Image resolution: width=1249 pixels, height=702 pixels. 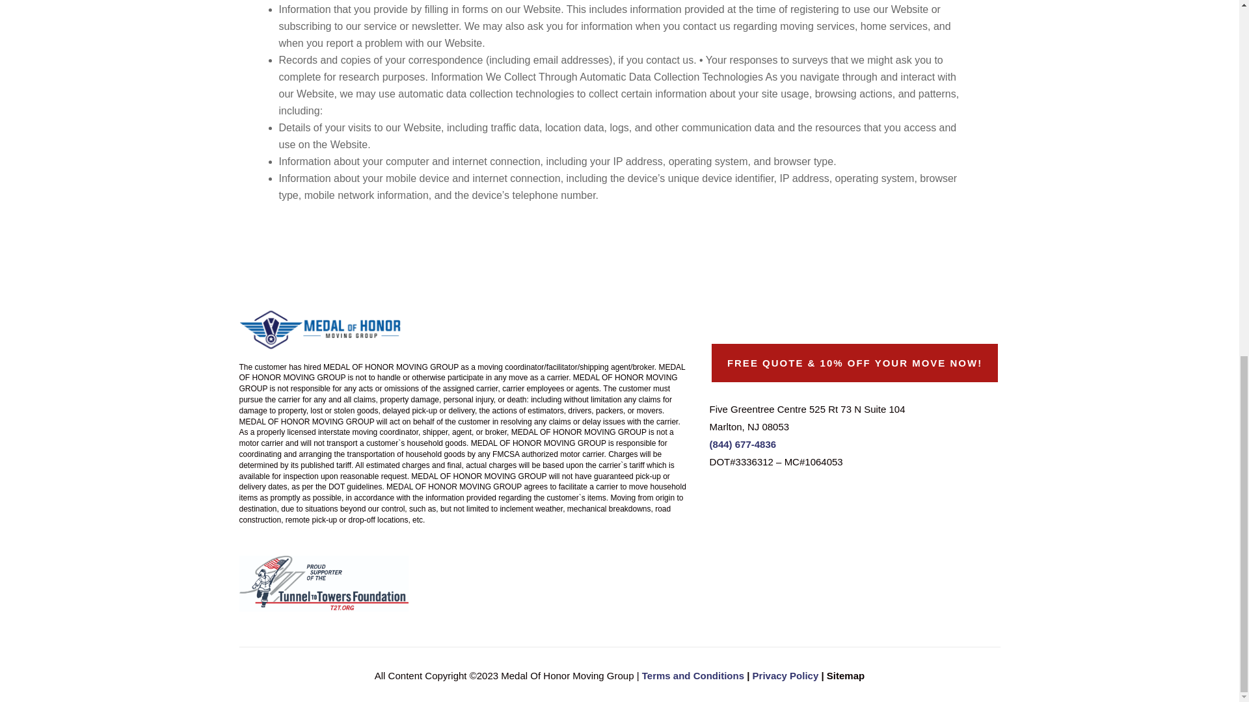 What do you see at coordinates (693, 675) in the screenshot?
I see `Terms and Conditions` at bounding box center [693, 675].